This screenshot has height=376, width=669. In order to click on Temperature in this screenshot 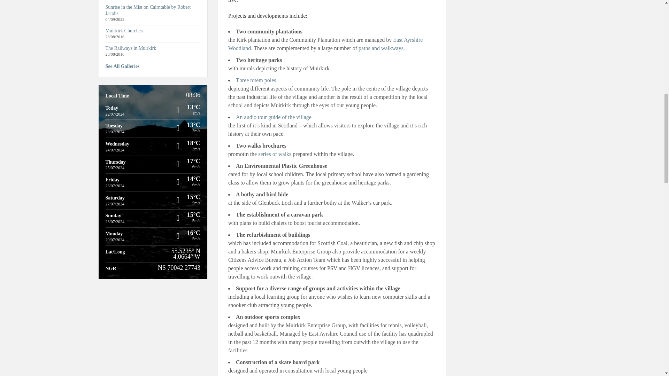, I will do `click(178, 197)`.